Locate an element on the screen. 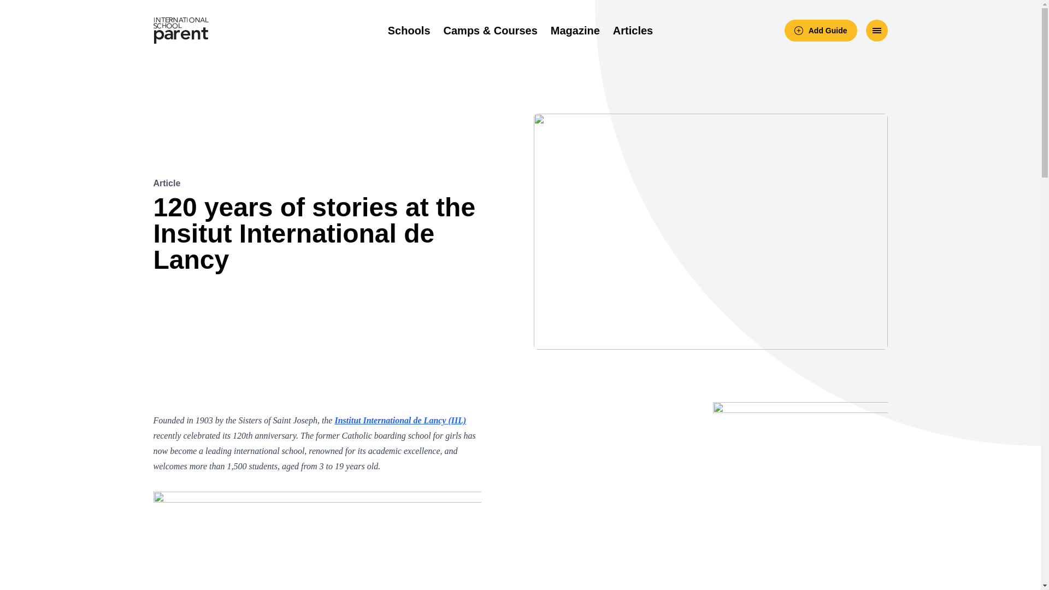 The width and height of the screenshot is (1049, 590). Magazine is located at coordinates (575, 31).